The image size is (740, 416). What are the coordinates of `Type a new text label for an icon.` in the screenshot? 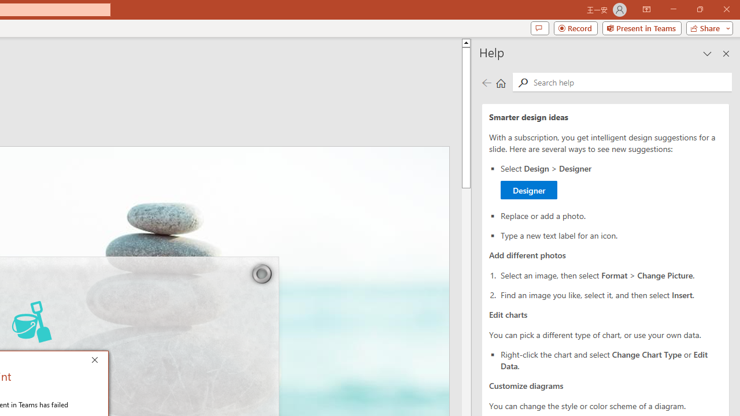 It's located at (612, 275).